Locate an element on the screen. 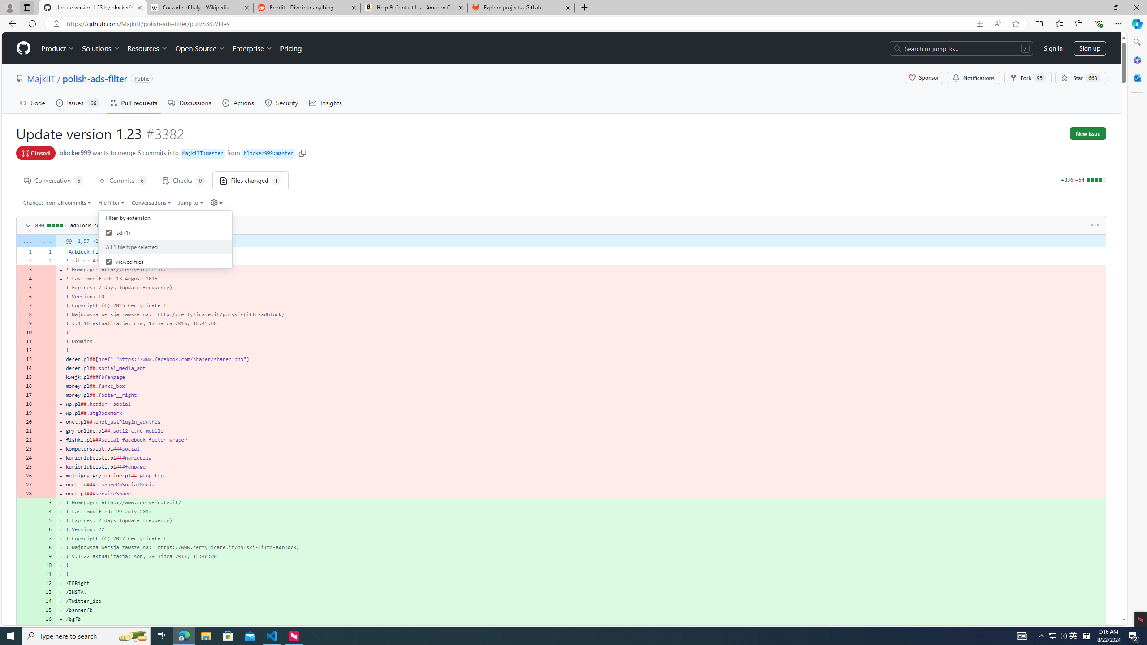  21 is located at coordinates (26, 431).